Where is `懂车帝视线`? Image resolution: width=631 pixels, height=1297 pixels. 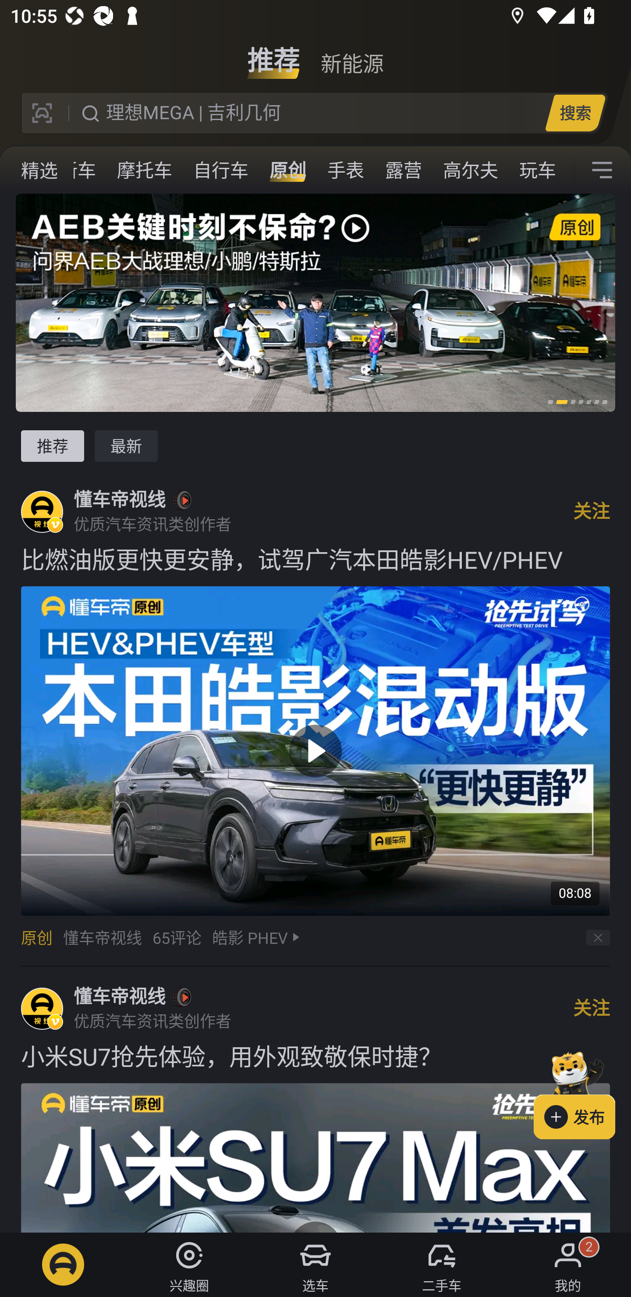
懂车帝视线 is located at coordinates (119, 996).